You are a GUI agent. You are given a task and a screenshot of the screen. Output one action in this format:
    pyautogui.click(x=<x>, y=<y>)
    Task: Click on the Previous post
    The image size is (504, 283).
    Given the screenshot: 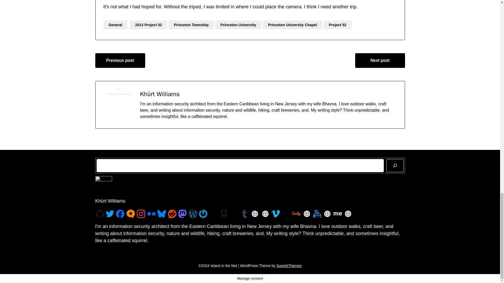 What is the action you would take?
    pyautogui.click(x=120, y=61)
    